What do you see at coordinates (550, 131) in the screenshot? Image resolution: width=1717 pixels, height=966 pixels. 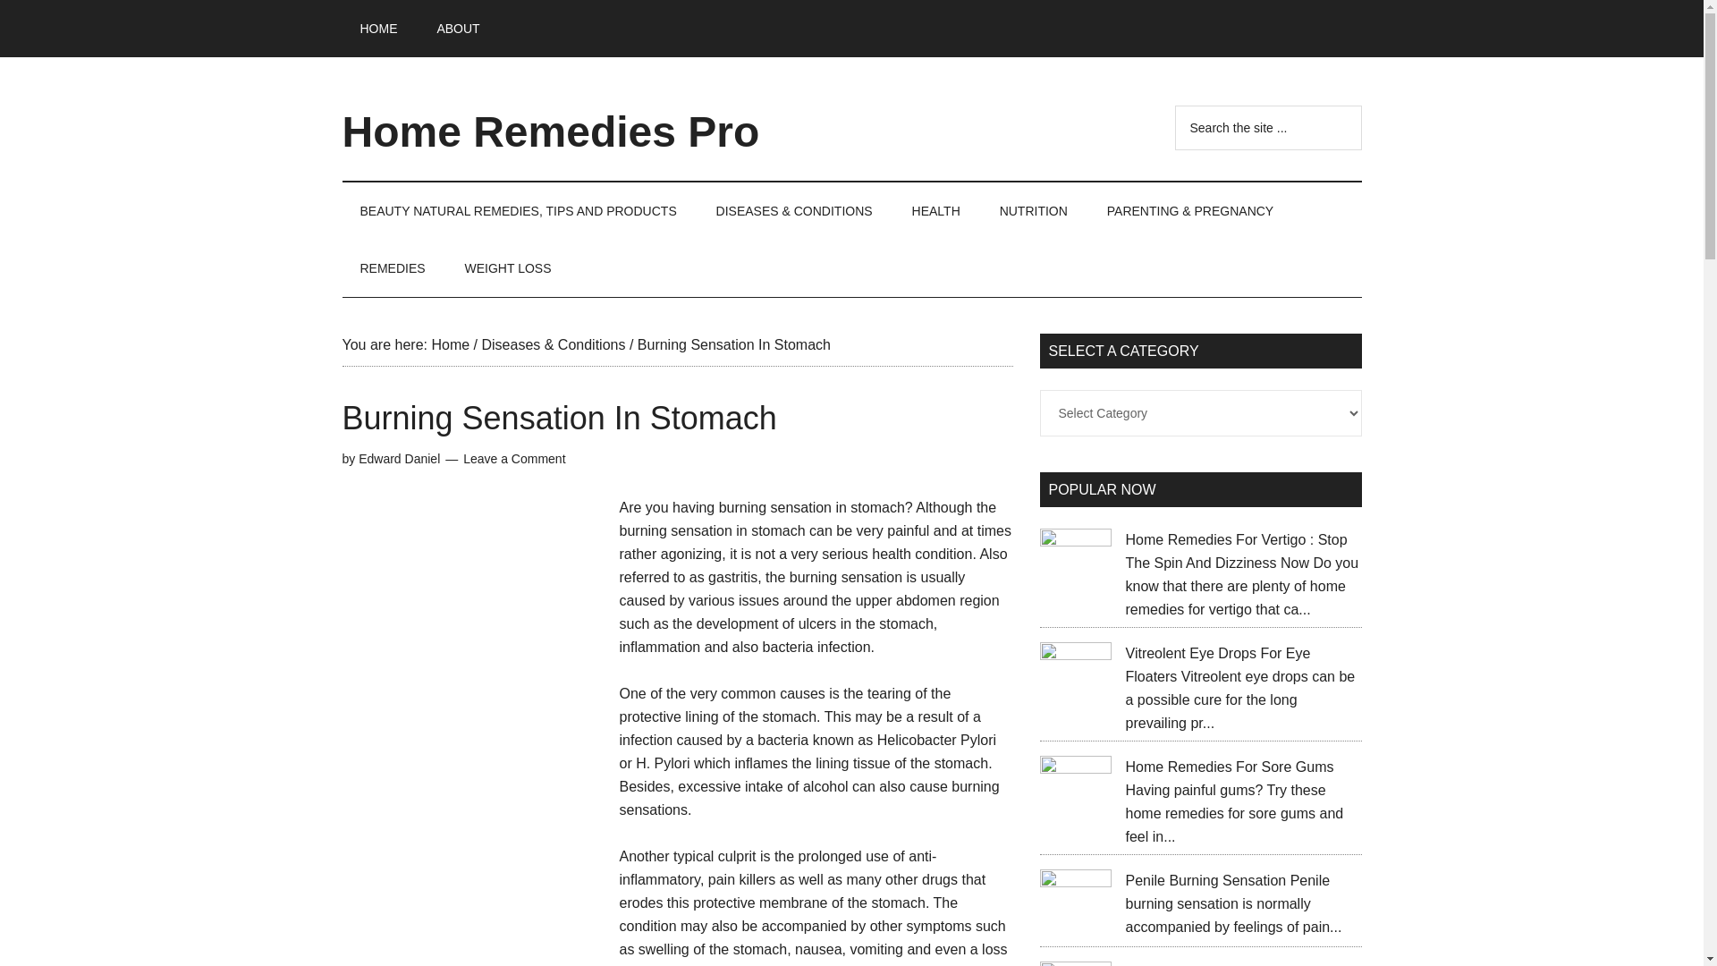 I see `Home Remedies Pro` at bounding box center [550, 131].